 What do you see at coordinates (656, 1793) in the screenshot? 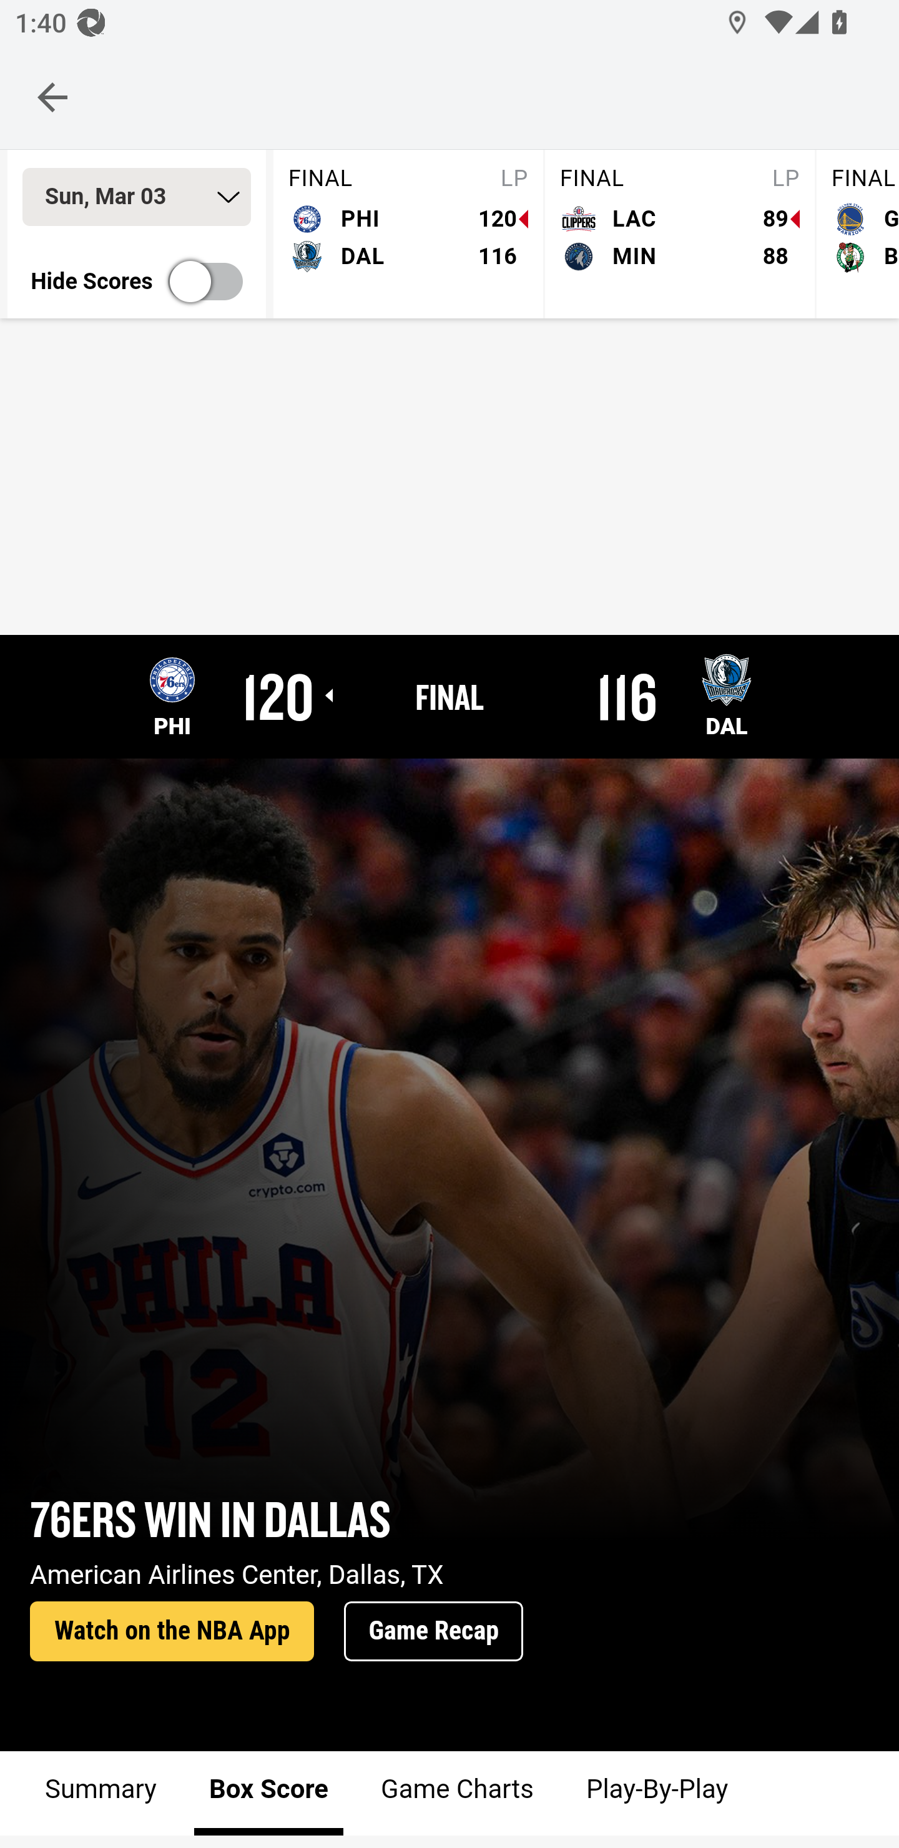
I see `Play-By-Play Play-By-Play Play-By-Play` at bounding box center [656, 1793].